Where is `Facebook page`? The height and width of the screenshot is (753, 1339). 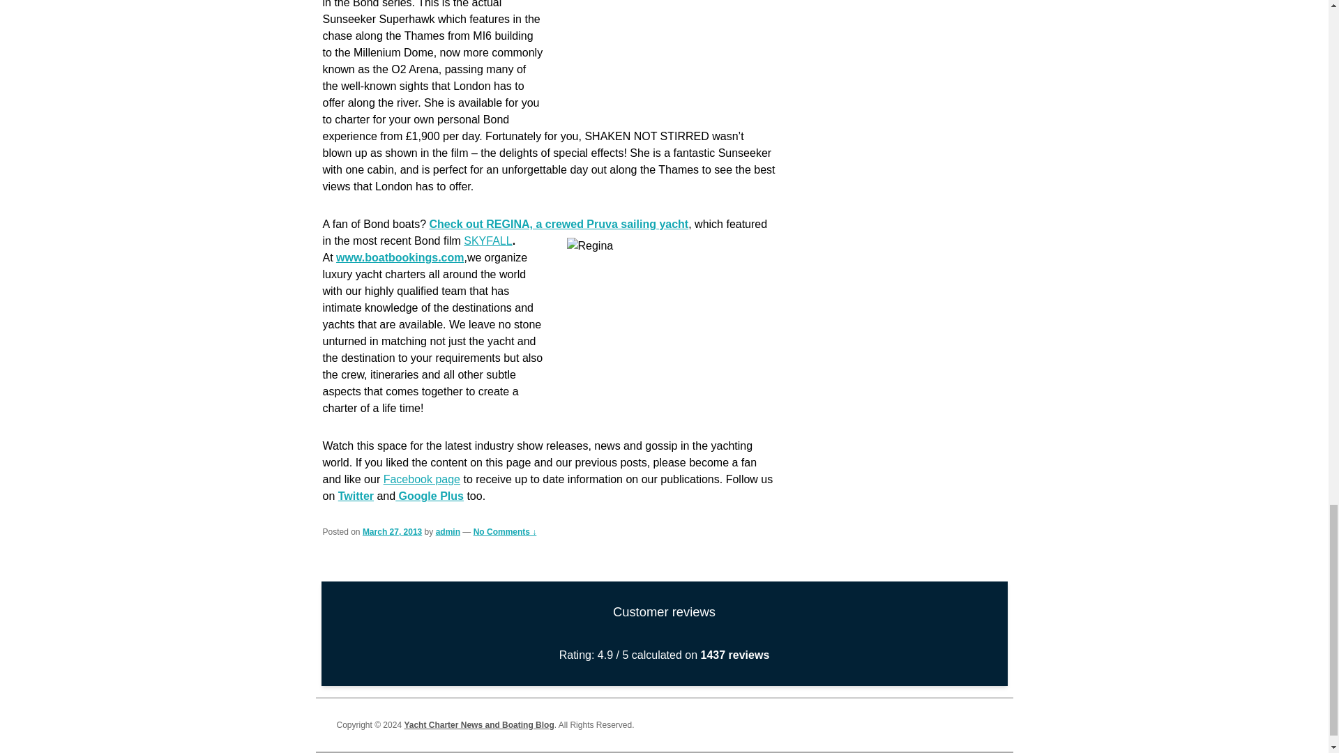
Facebook page is located at coordinates (421, 479).